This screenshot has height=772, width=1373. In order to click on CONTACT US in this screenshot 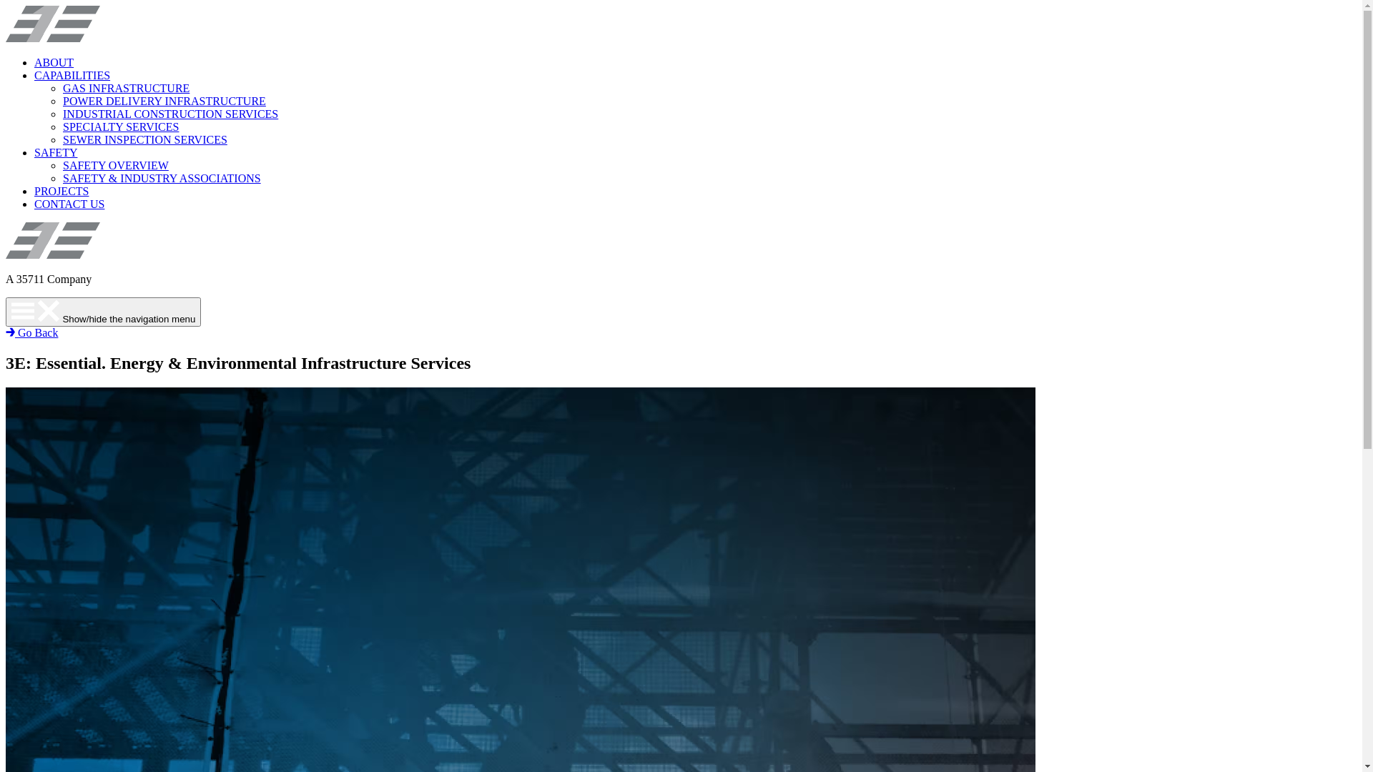, I will do `click(69, 204)`.